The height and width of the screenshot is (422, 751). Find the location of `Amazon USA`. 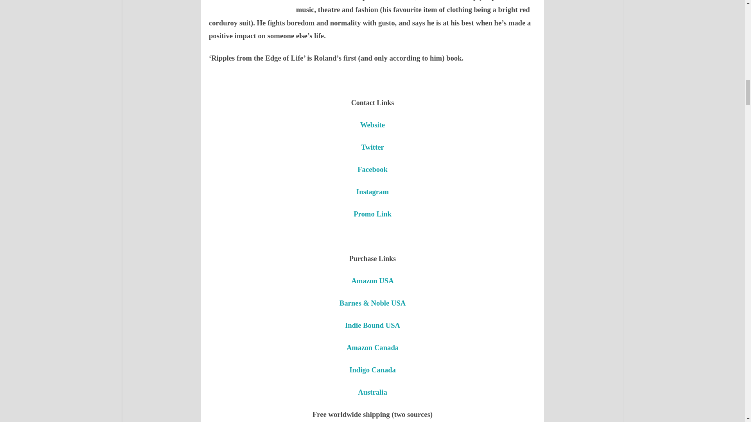

Amazon USA is located at coordinates (372, 281).